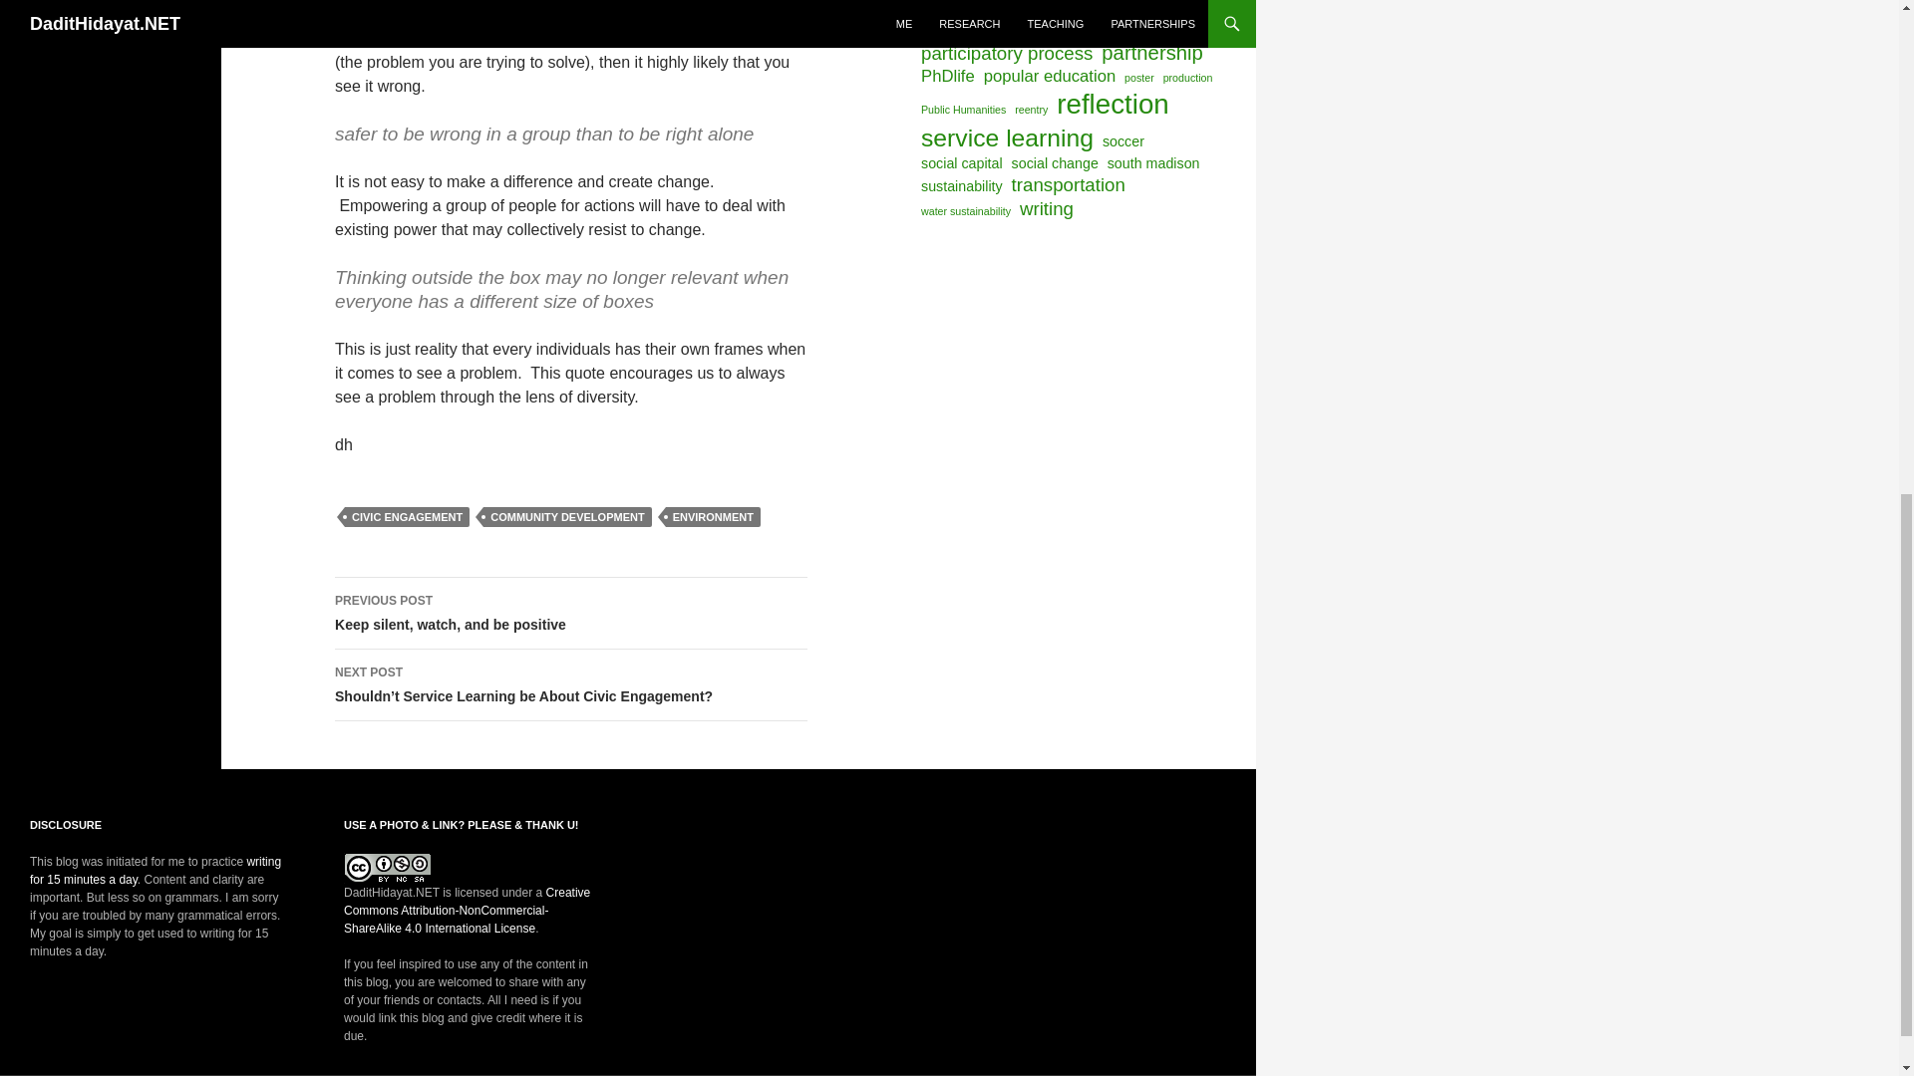  Describe the element at coordinates (713, 516) in the screenshot. I see `ENVIRONMENT` at that location.